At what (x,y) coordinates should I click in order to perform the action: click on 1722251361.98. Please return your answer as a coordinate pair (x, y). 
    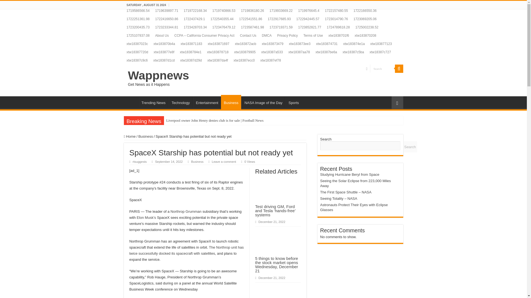
    Looking at the image, I should click on (138, 19).